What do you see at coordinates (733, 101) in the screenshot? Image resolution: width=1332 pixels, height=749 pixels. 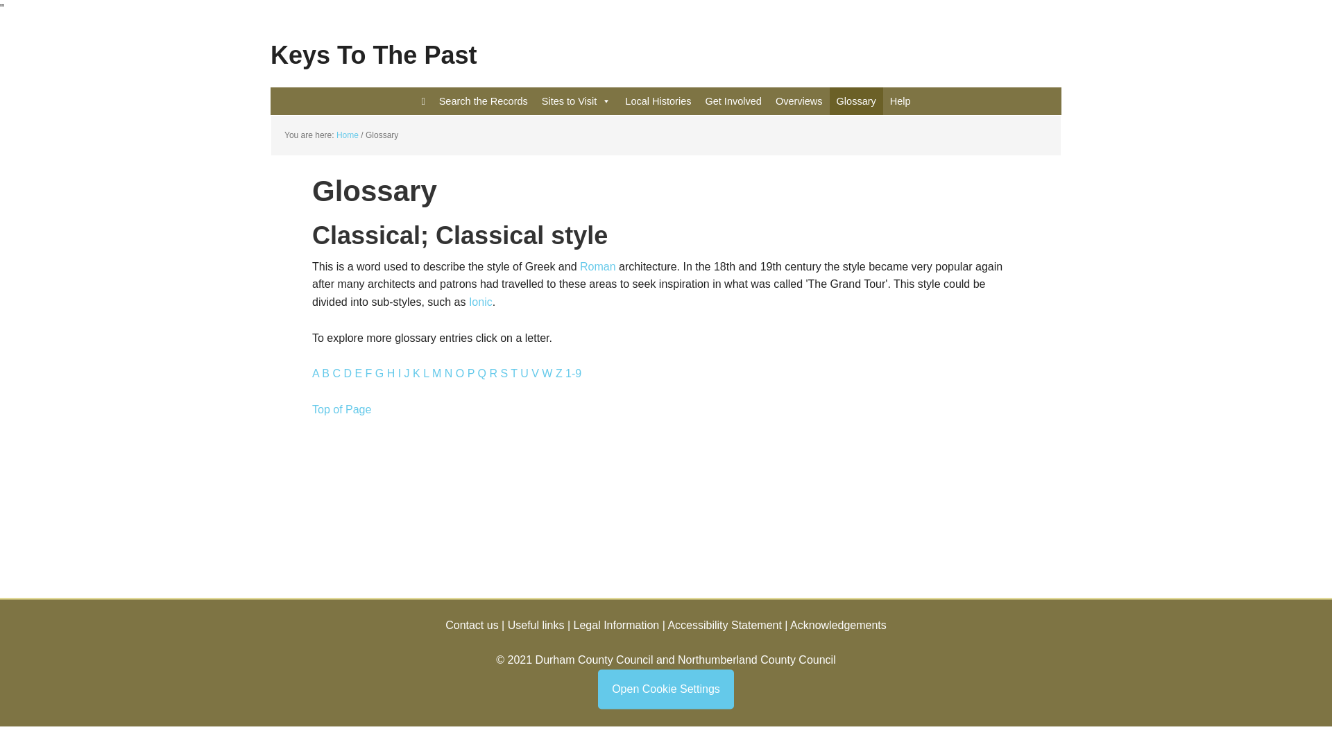 I see `Get Involved` at bounding box center [733, 101].